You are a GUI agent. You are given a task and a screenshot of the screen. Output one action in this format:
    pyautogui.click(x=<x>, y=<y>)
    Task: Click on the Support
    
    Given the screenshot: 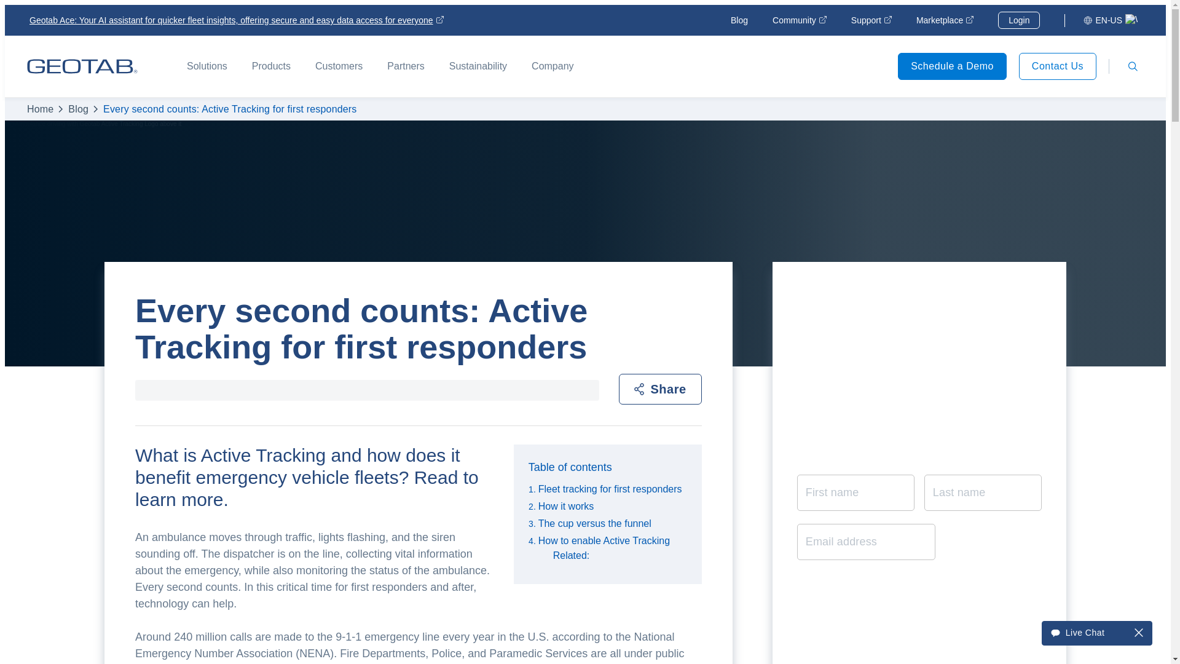 What is the action you would take?
    pyautogui.click(x=871, y=20)
    